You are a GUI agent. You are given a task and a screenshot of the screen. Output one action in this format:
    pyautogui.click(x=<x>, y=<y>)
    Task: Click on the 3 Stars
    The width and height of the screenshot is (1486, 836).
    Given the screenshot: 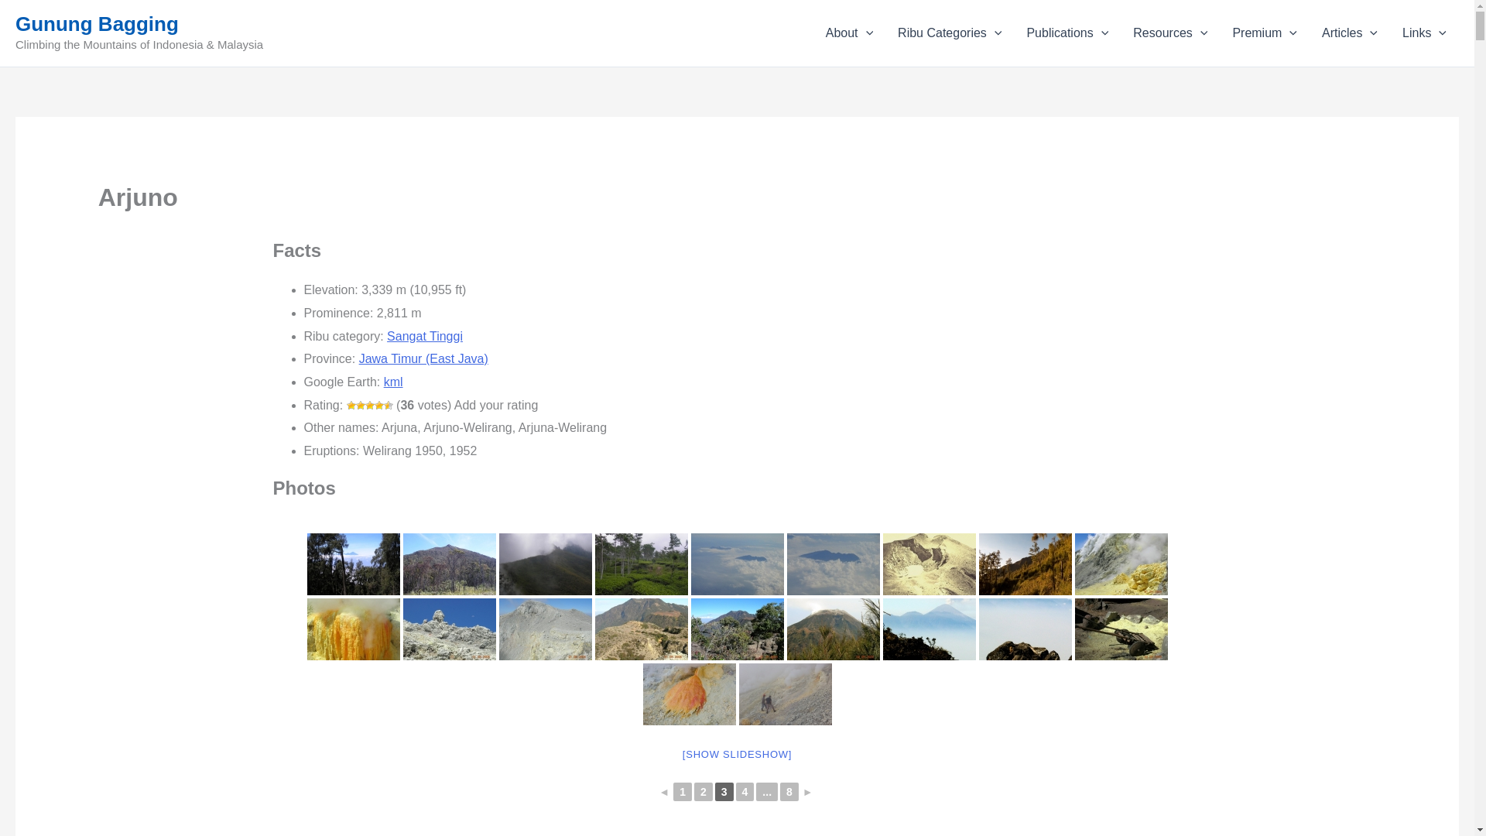 What is the action you would take?
    pyautogui.click(x=370, y=406)
    